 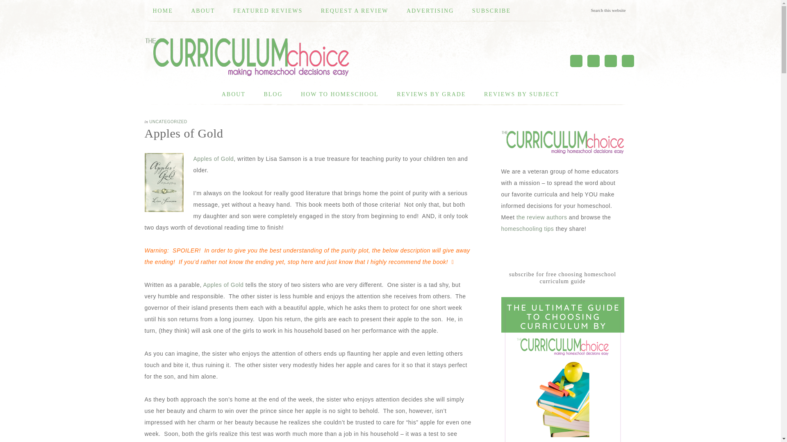 What do you see at coordinates (491, 11) in the screenshot?
I see `SUBSCRIBE` at bounding box center [491, 11].